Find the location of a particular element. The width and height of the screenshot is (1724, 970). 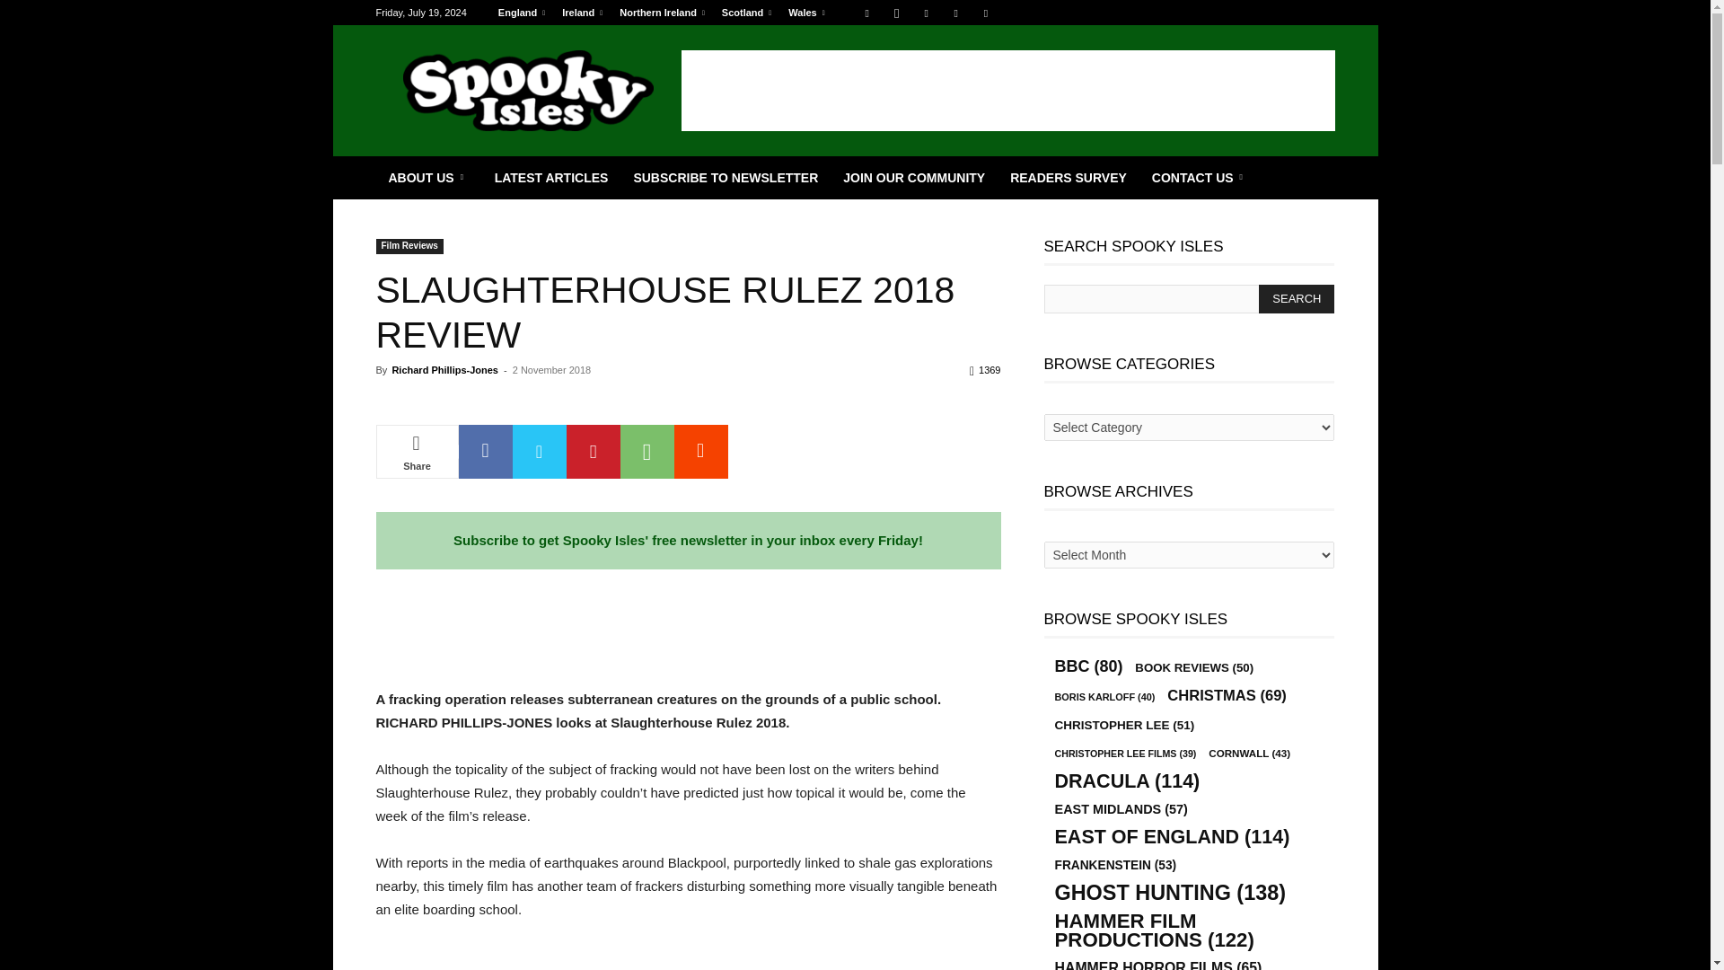

Instagram is located at coordinates (896, 13).